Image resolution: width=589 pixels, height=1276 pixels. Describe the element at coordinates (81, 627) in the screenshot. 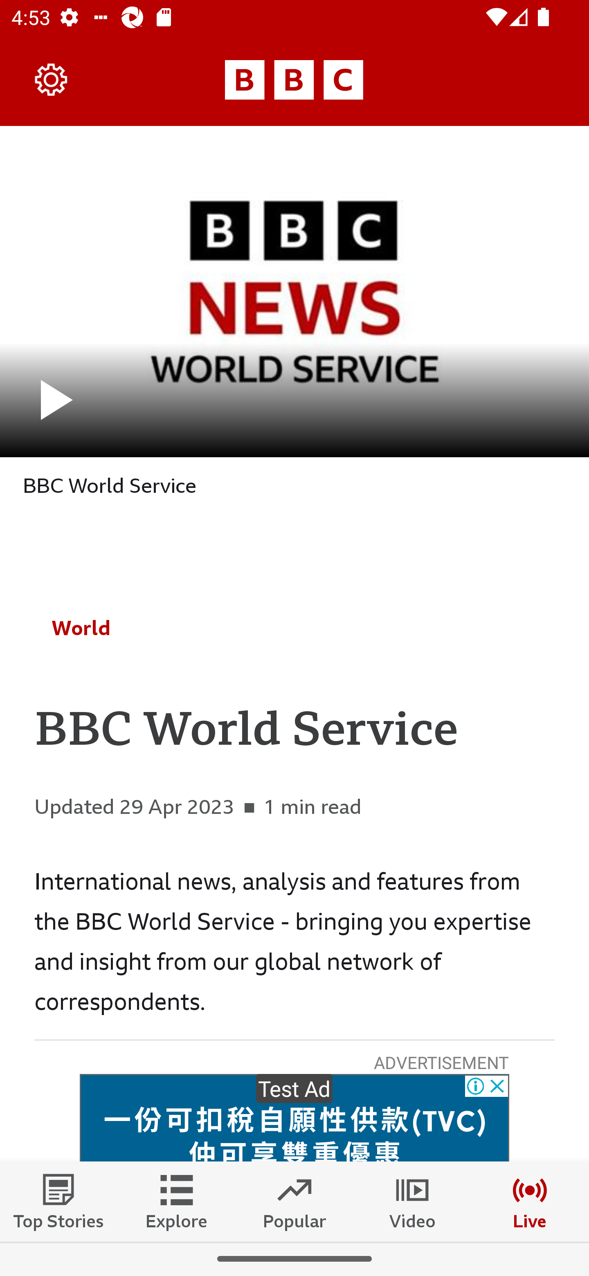

I see `World` at that location.